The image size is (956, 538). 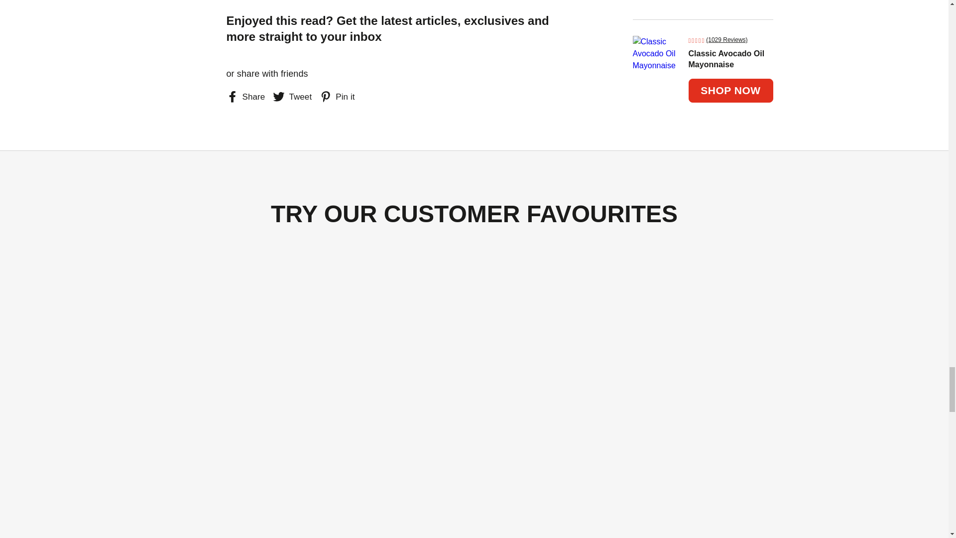 I want to click on Tweet, so click(x=292, y=97).